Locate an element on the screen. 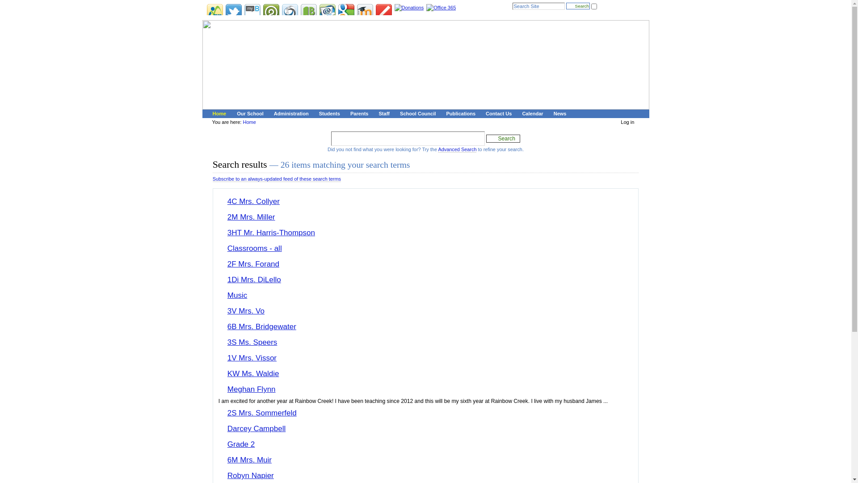 Image resolution: width=858 pixels, height=483 pixels. 3V Mrs. Vo is located at coordinates (246, 311).